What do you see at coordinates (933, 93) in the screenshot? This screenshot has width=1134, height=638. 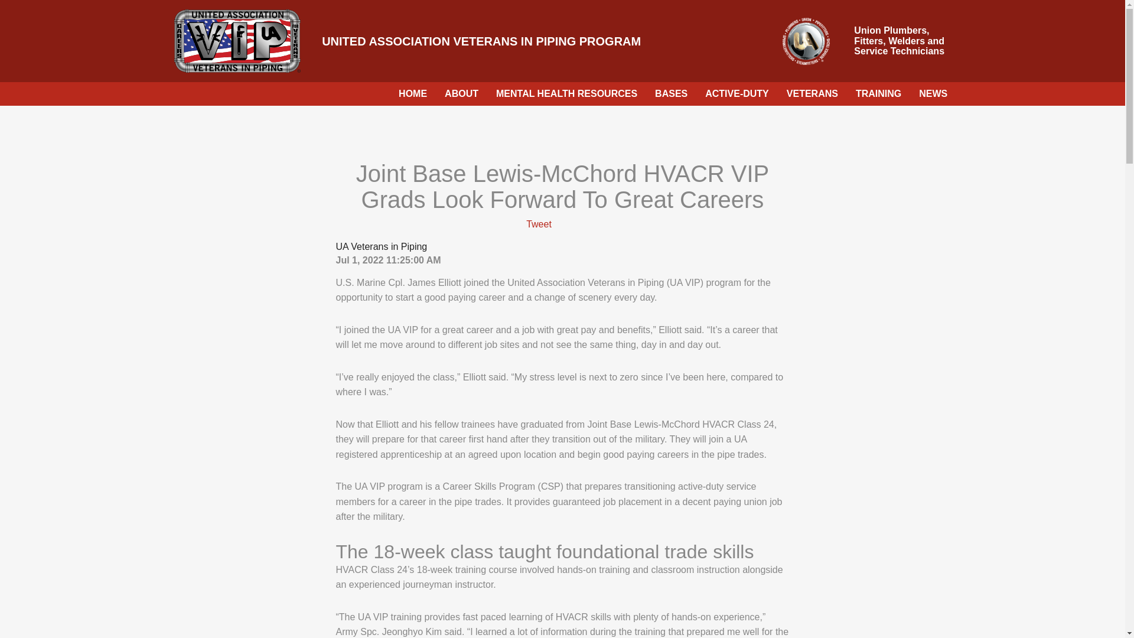 I see `NEWS` at bounding box center [933, 93].